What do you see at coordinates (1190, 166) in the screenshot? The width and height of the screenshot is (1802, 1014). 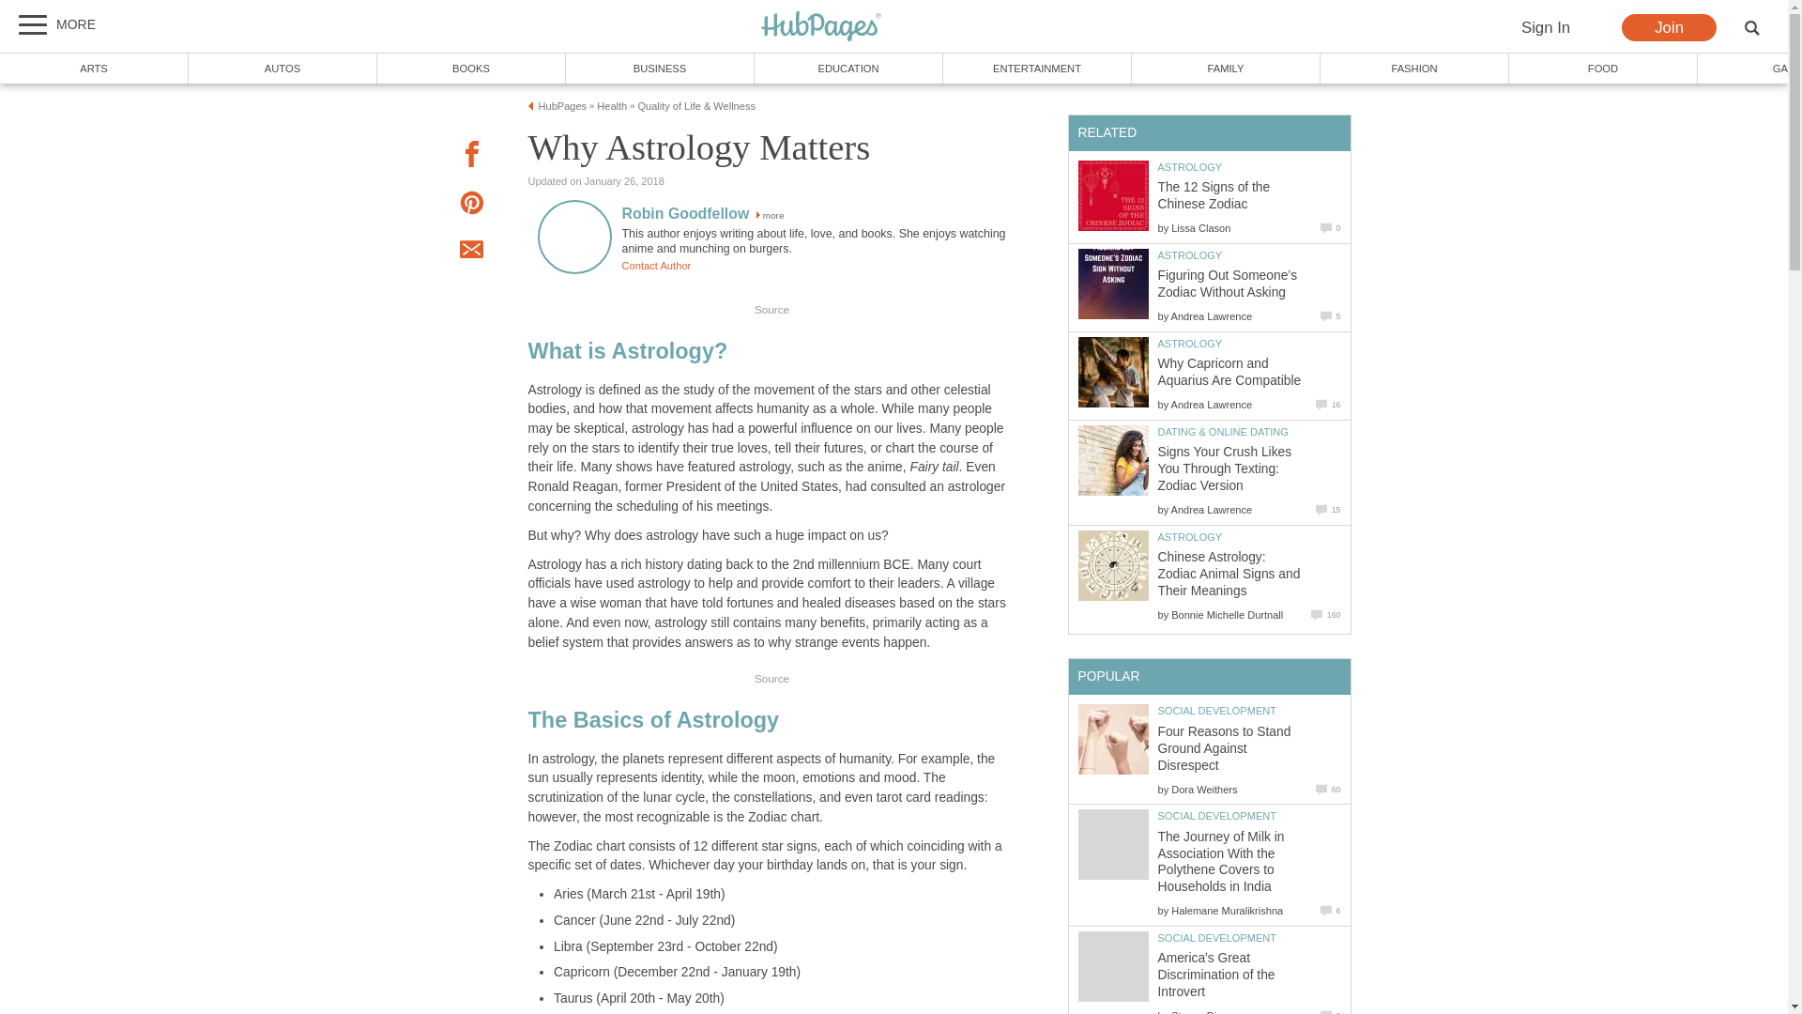 I see `ASTROLOGY` at bounding box center [1190, 166].